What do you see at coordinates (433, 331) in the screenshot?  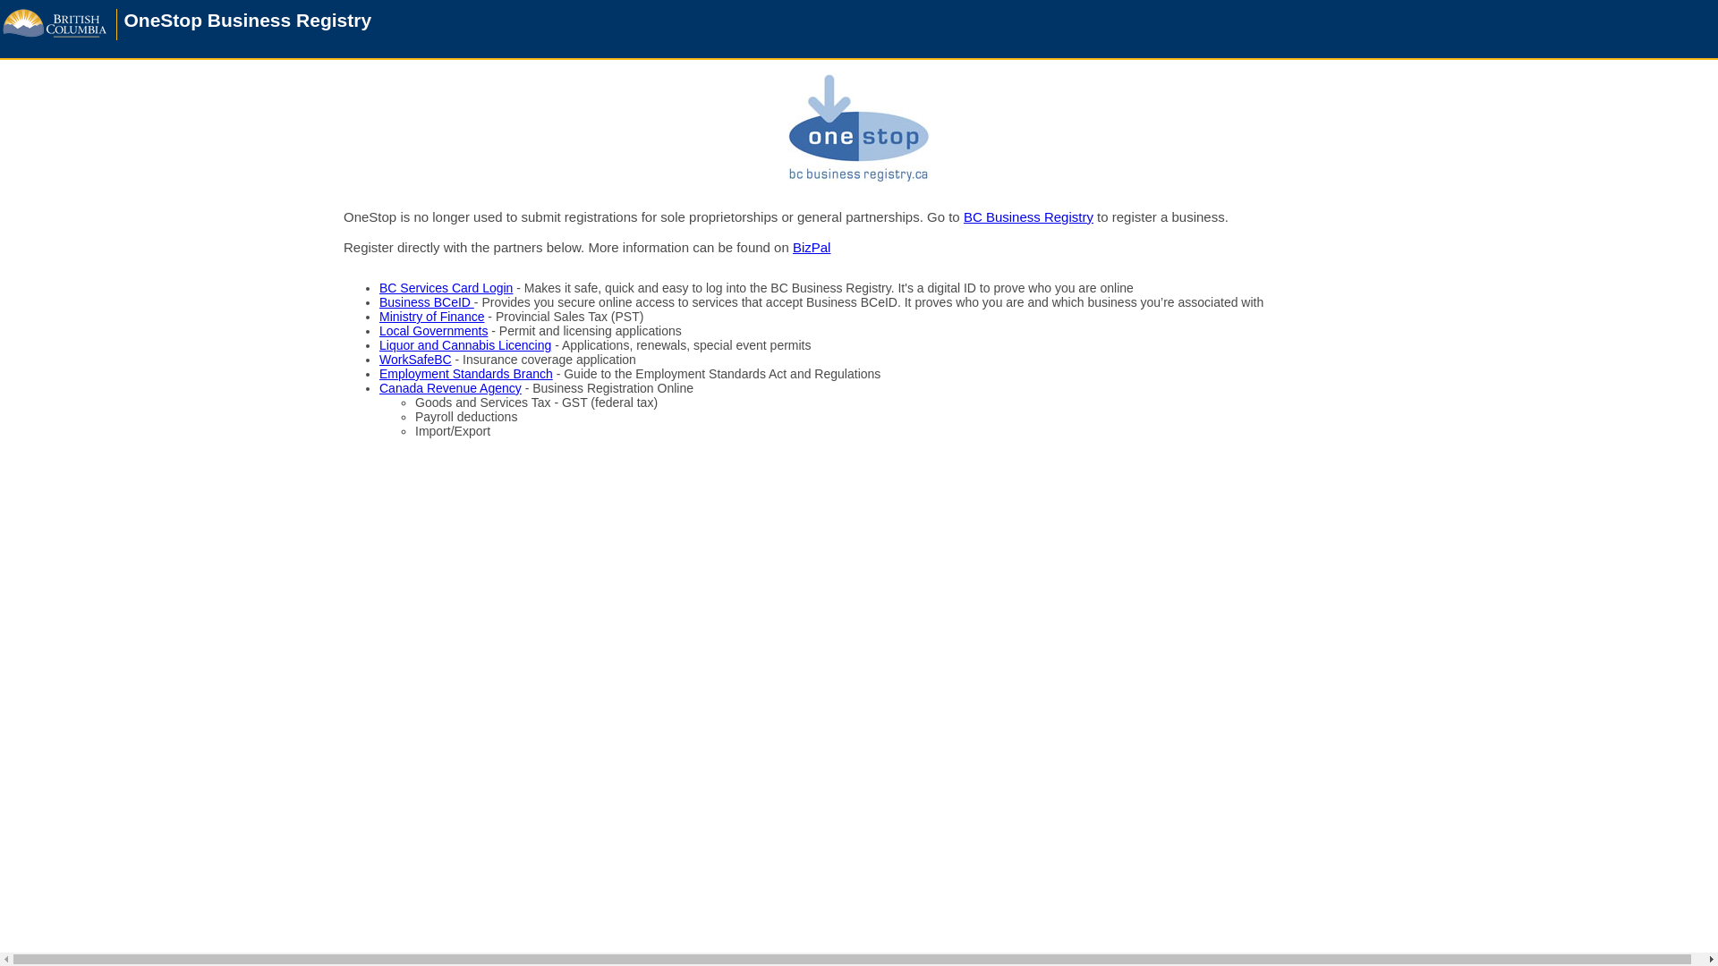 I see `Local Governments` at bounding box center [433, 331].